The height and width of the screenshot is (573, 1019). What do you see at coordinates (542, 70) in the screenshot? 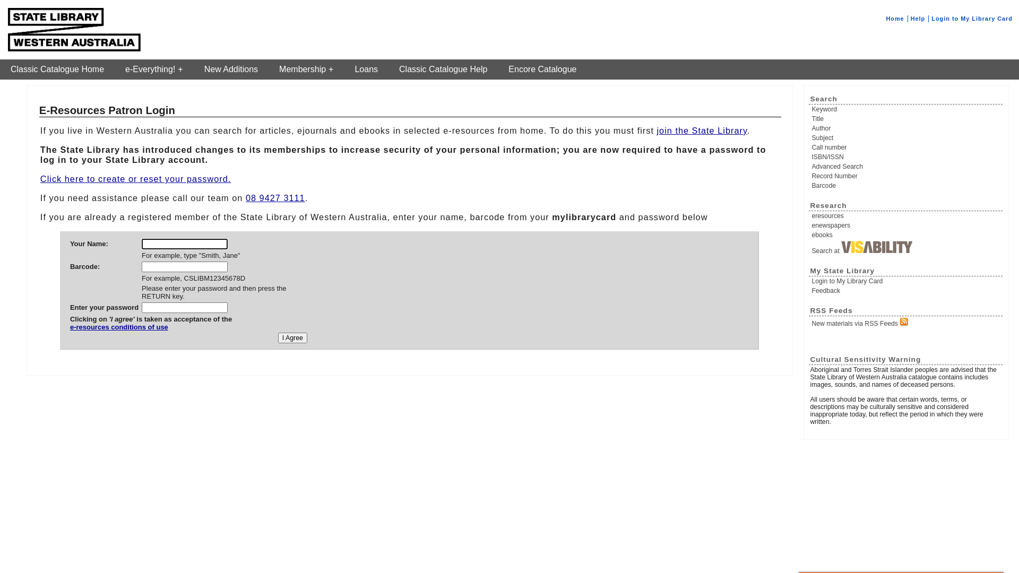
I see `Encore Catalogue` at bounding box center [542, 70].